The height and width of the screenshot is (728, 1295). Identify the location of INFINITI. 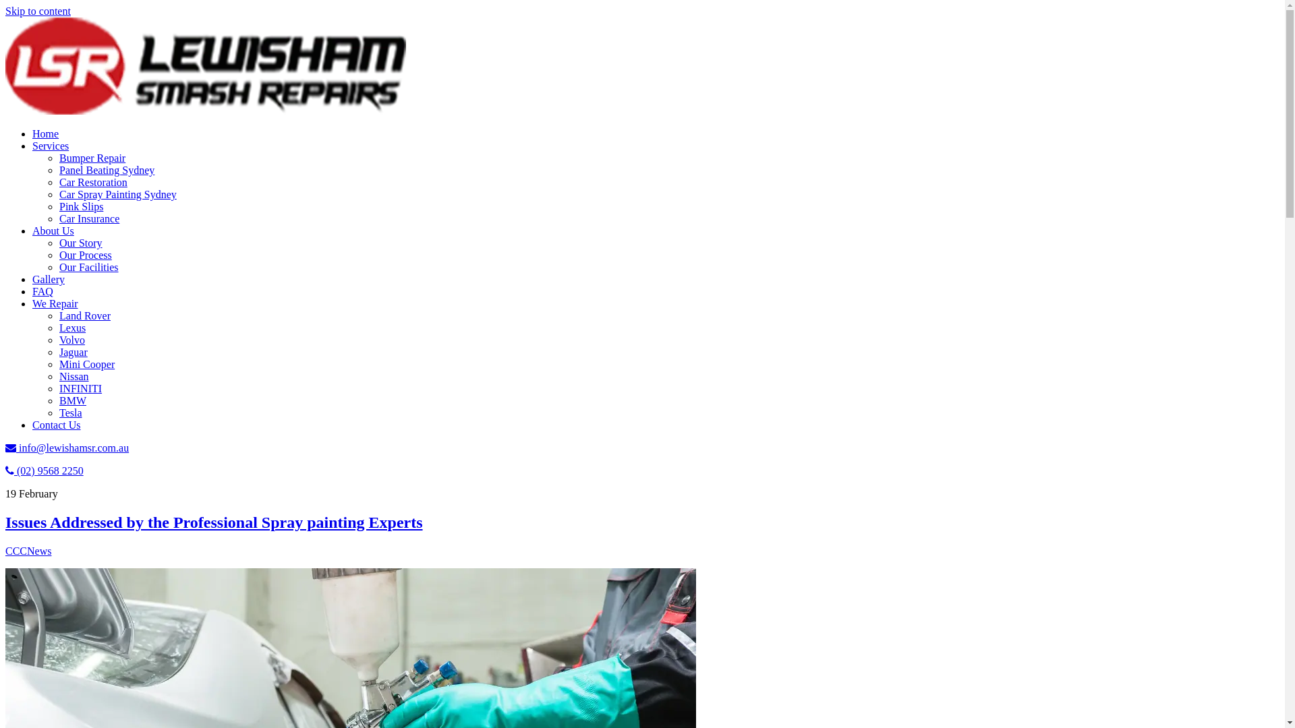
(81, 388).